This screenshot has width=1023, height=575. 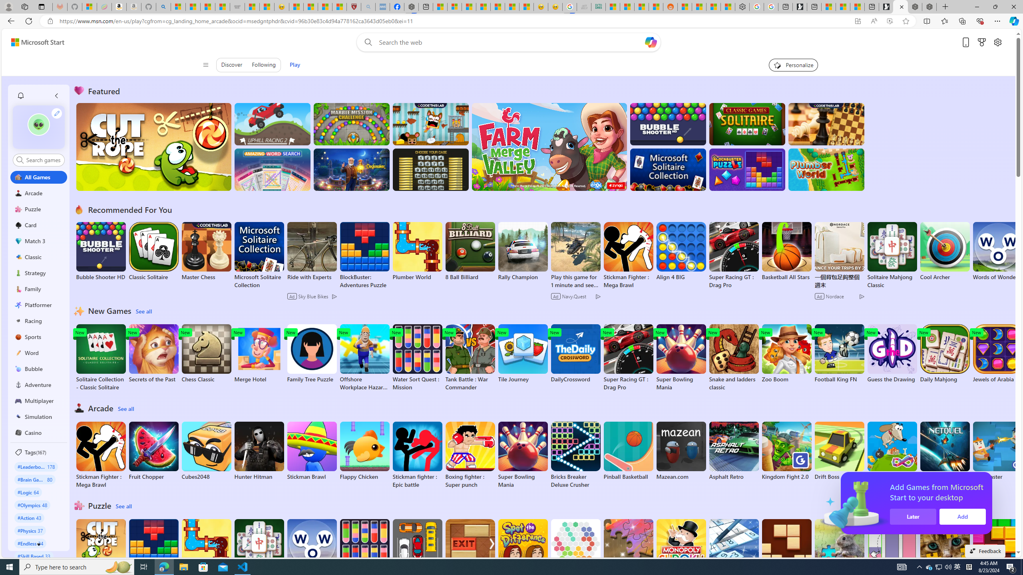 What do you see at coordinates (431, 124) in the screenshot?
I see `Squicky` at bounding box center [431, 124].